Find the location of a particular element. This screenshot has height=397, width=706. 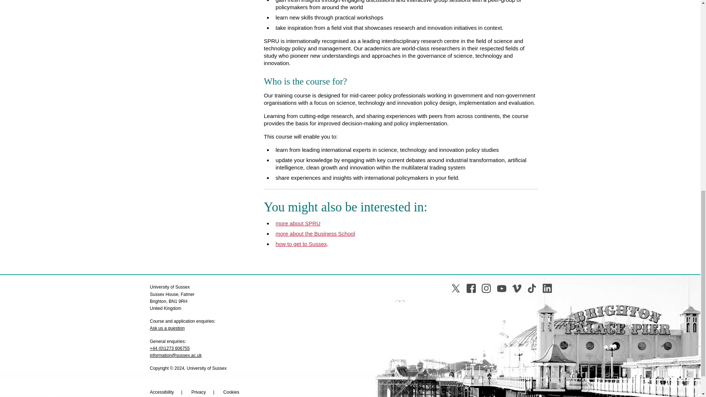

YouTube is located at coordinates (502, 288).